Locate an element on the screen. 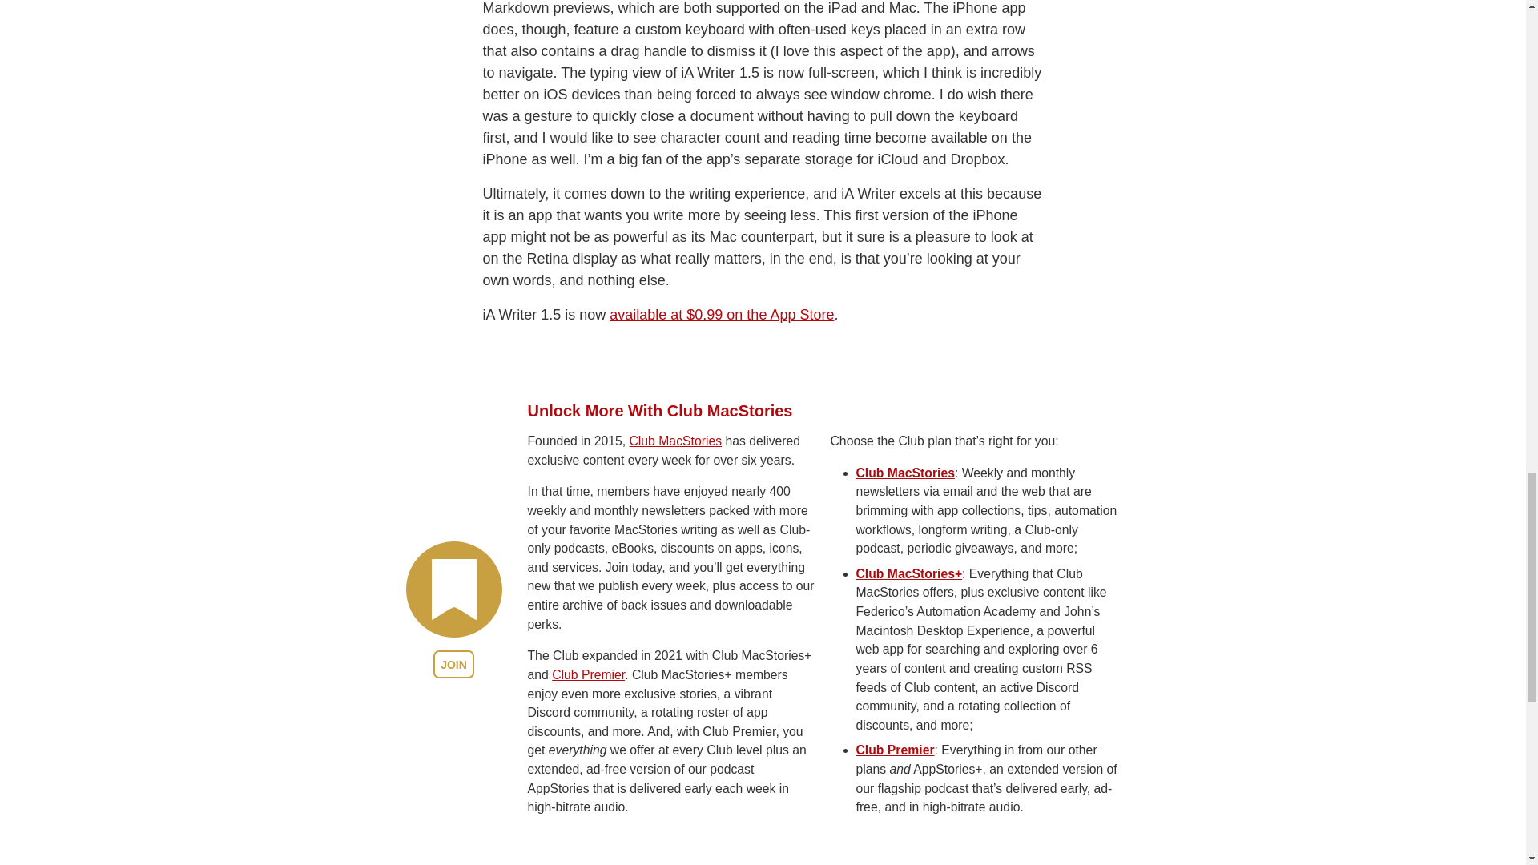 This screenshot has height=865, width=1538. Club Premier is located at coordinates (588, 674).